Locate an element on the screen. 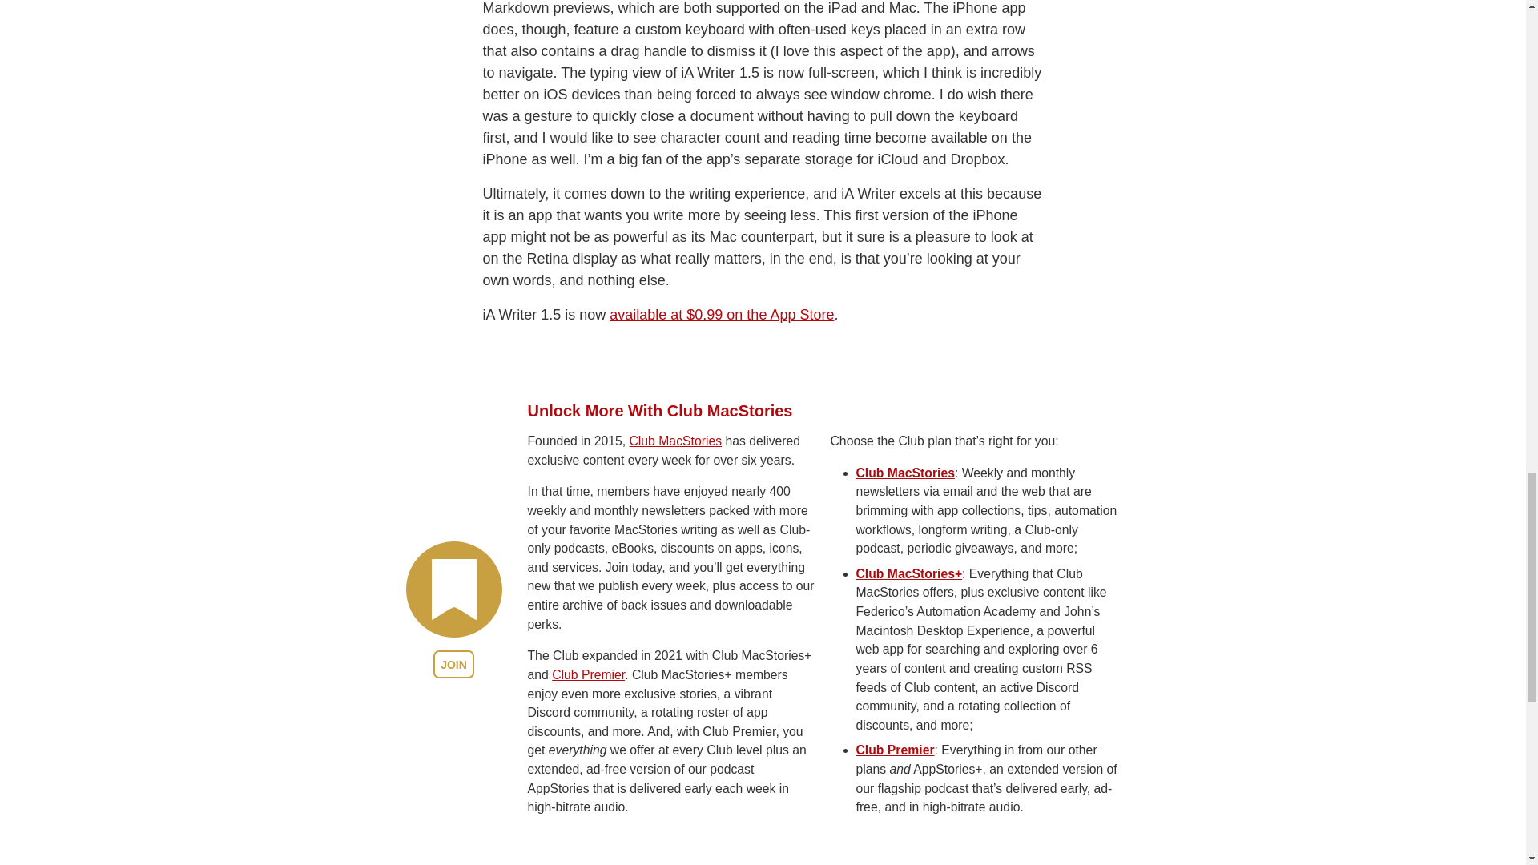 This screenshot has height=865, width=1538. Club Premier is located at coordinates (588, 674).